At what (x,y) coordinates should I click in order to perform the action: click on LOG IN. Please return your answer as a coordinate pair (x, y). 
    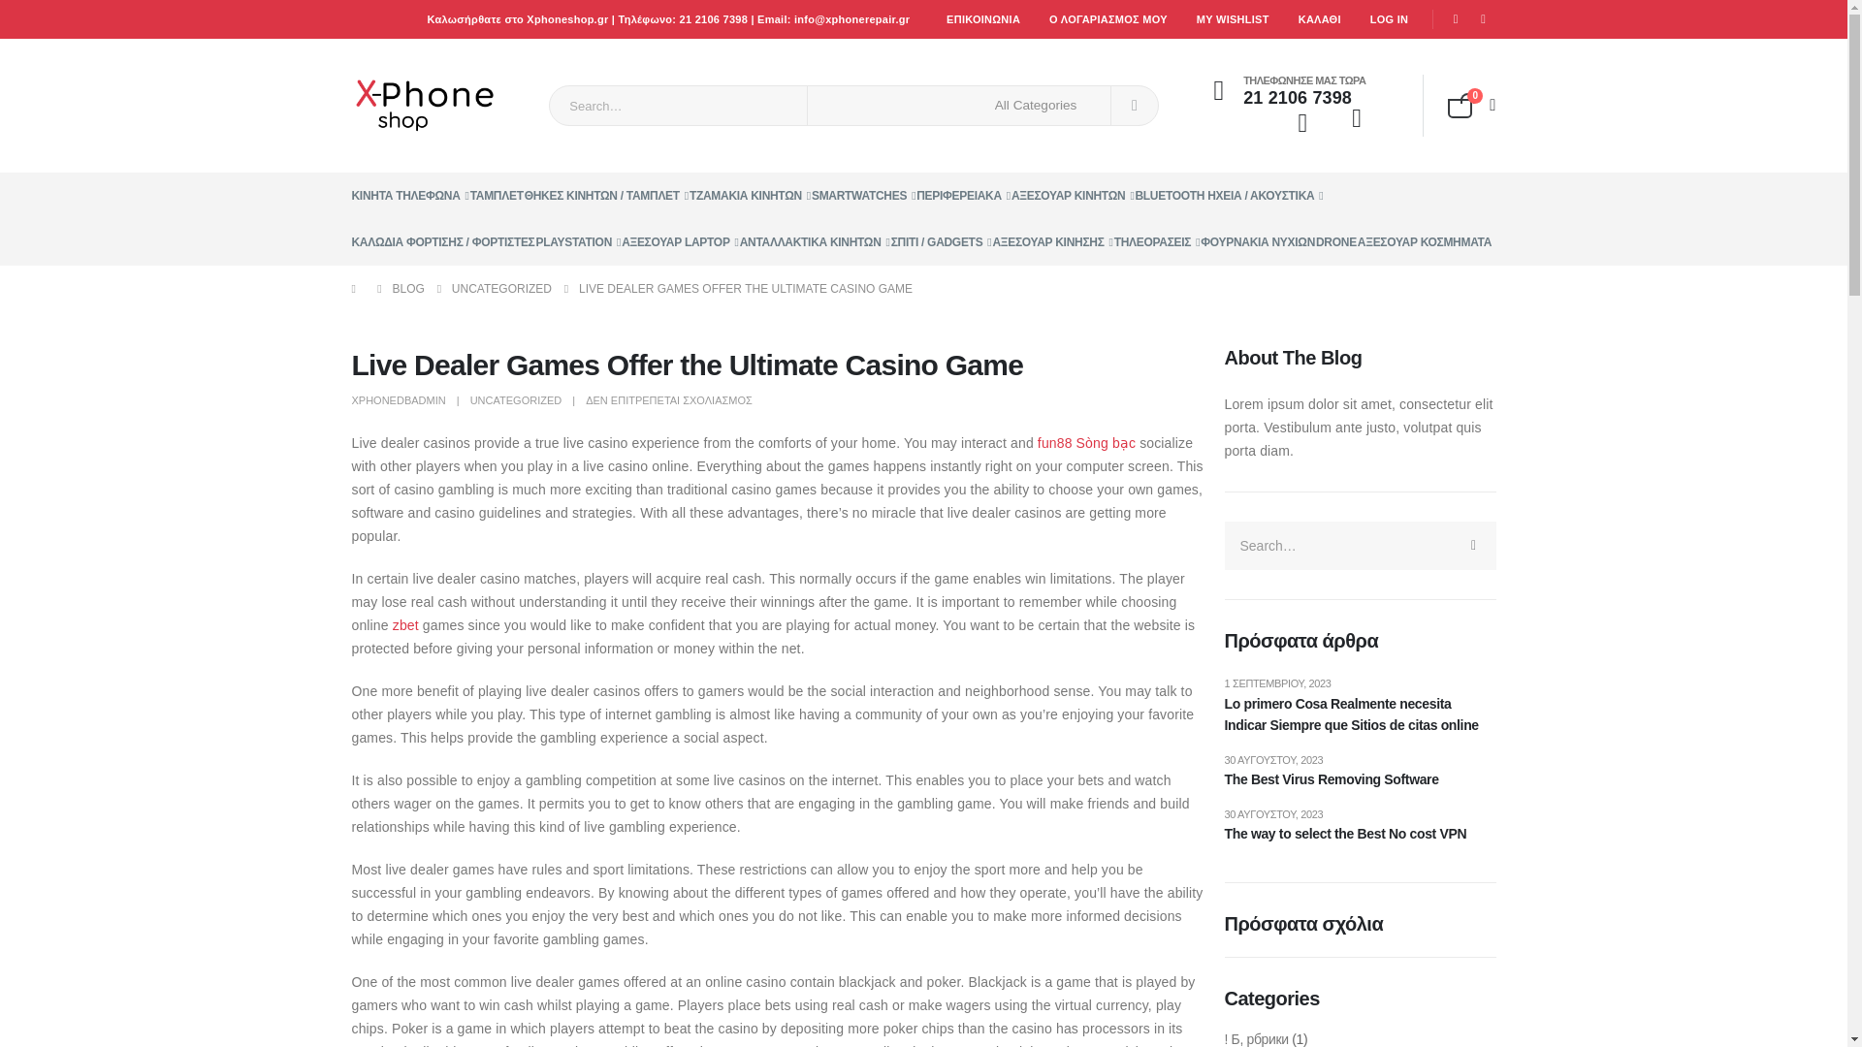
    Looking at the image, I should click on (1389, 19).